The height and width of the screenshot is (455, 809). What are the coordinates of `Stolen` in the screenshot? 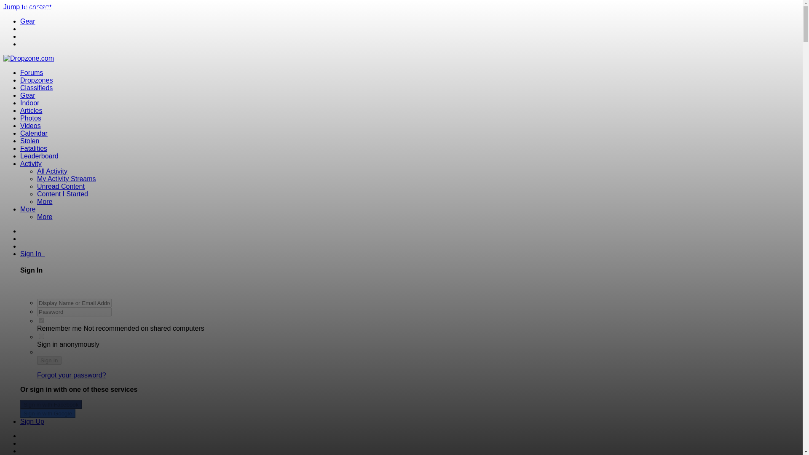 It's located at (29, 141).